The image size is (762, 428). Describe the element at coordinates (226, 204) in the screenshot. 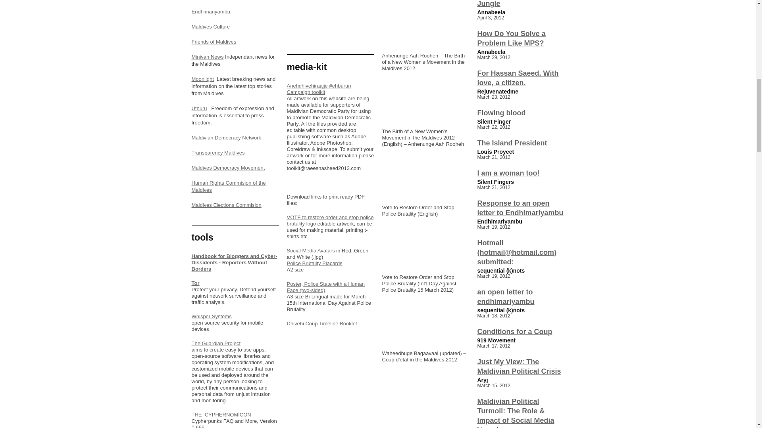

I see `Maldoves Elections Commision` at that location.